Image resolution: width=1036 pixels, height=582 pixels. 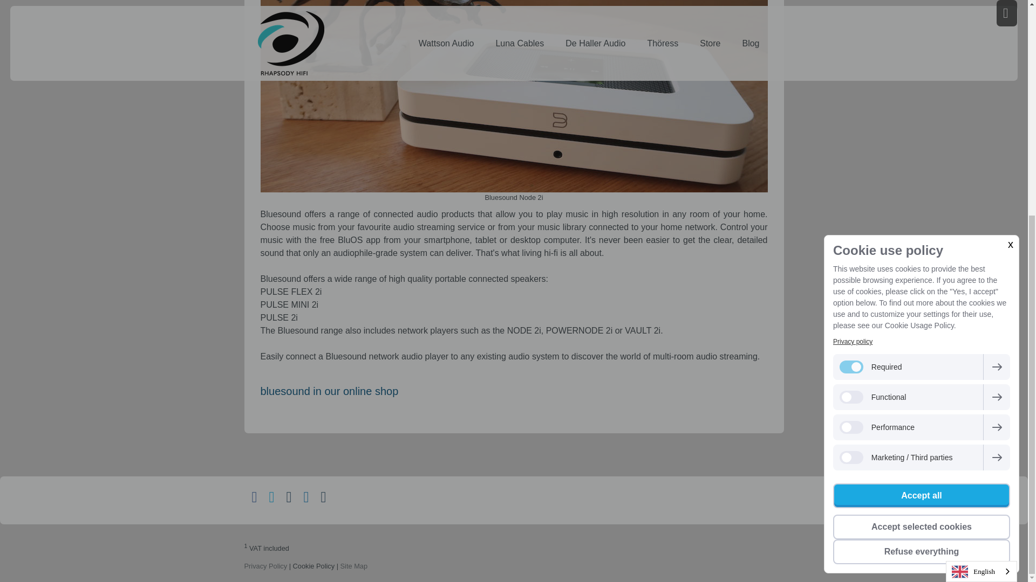 What do you see at coordinates (324, 497) in the screenshot?
I see `Tumblr` at bounding box center [324, 497].